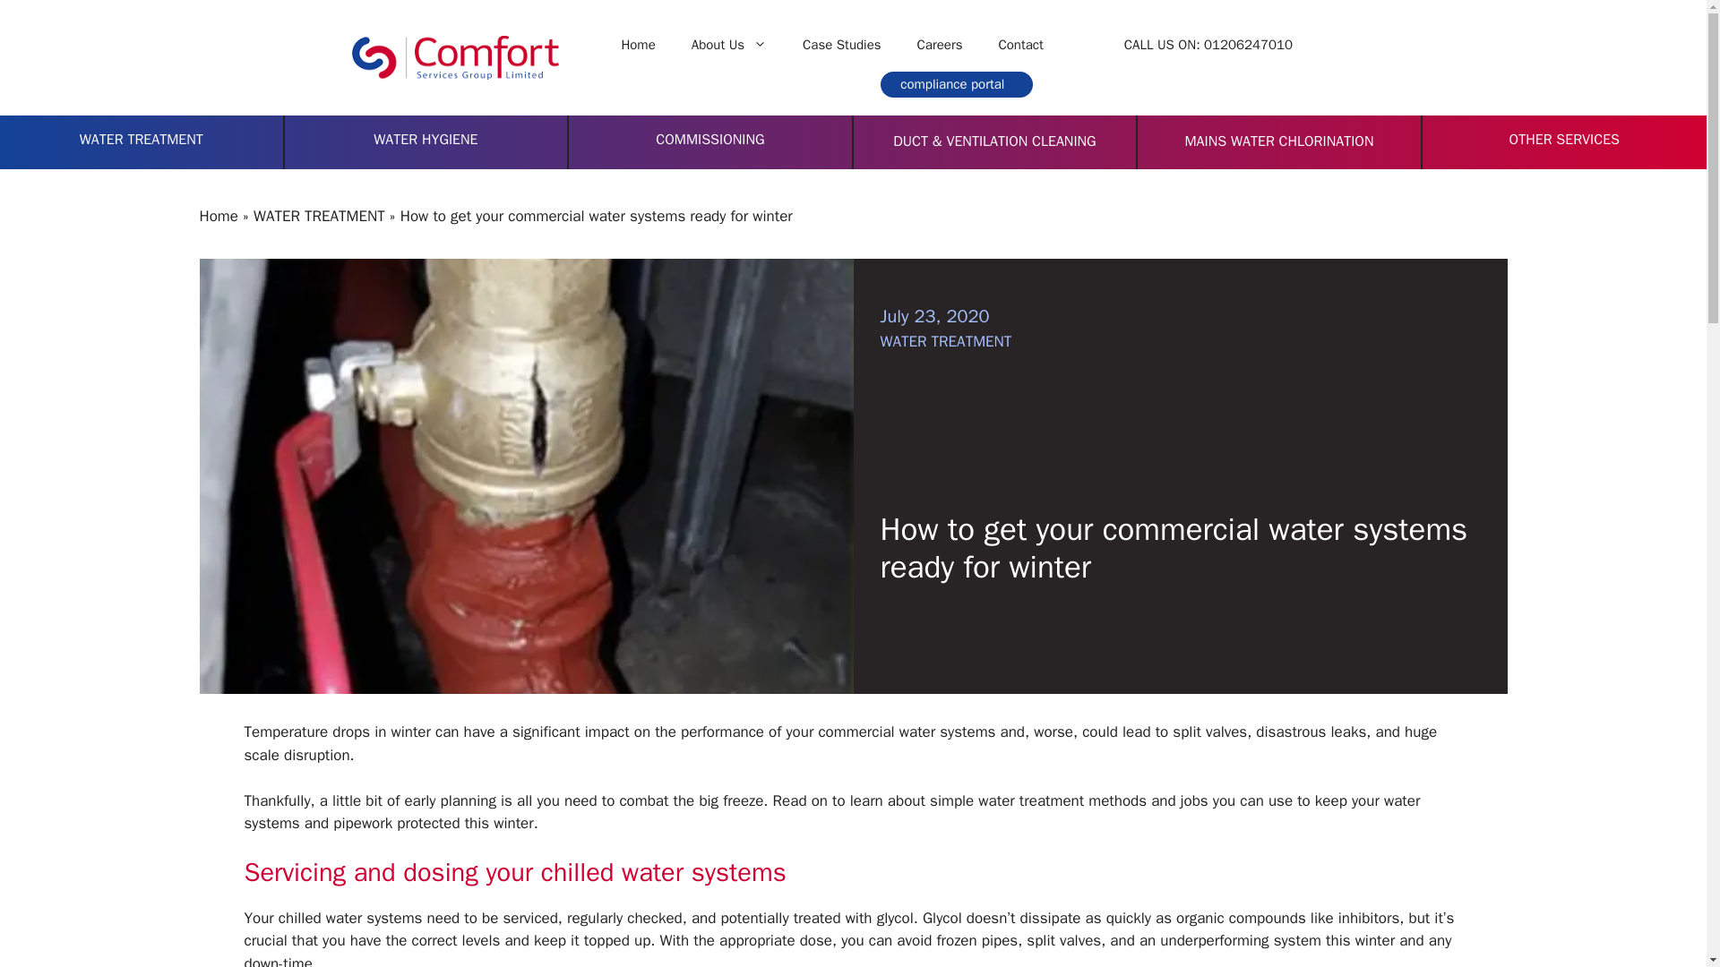  Describe the element at coordinates (1020, 45) in the screenshot. I see `Contact` at that location.